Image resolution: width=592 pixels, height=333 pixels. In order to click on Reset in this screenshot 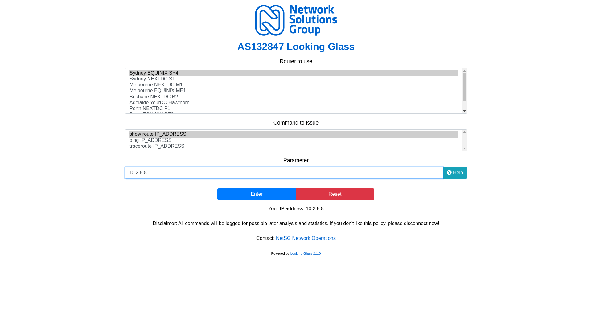, I will do `click(335, 194)`.